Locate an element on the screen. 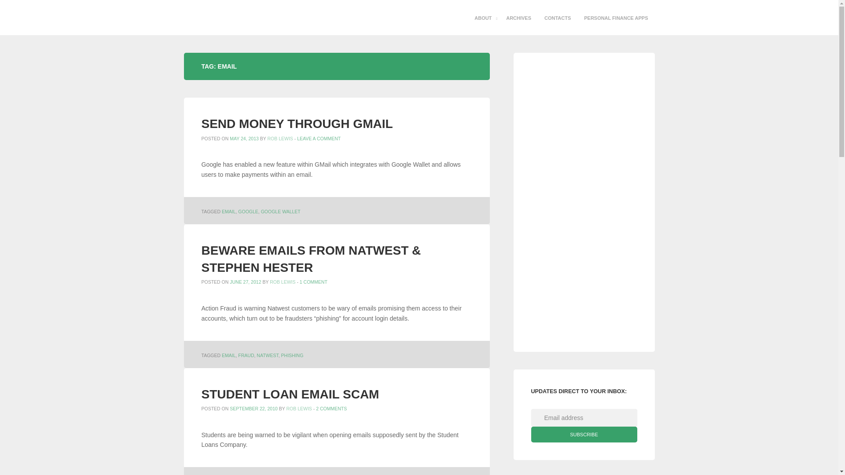 This screenshot has height=475, width=845. EMAIL is located at coordinates (228, 355).